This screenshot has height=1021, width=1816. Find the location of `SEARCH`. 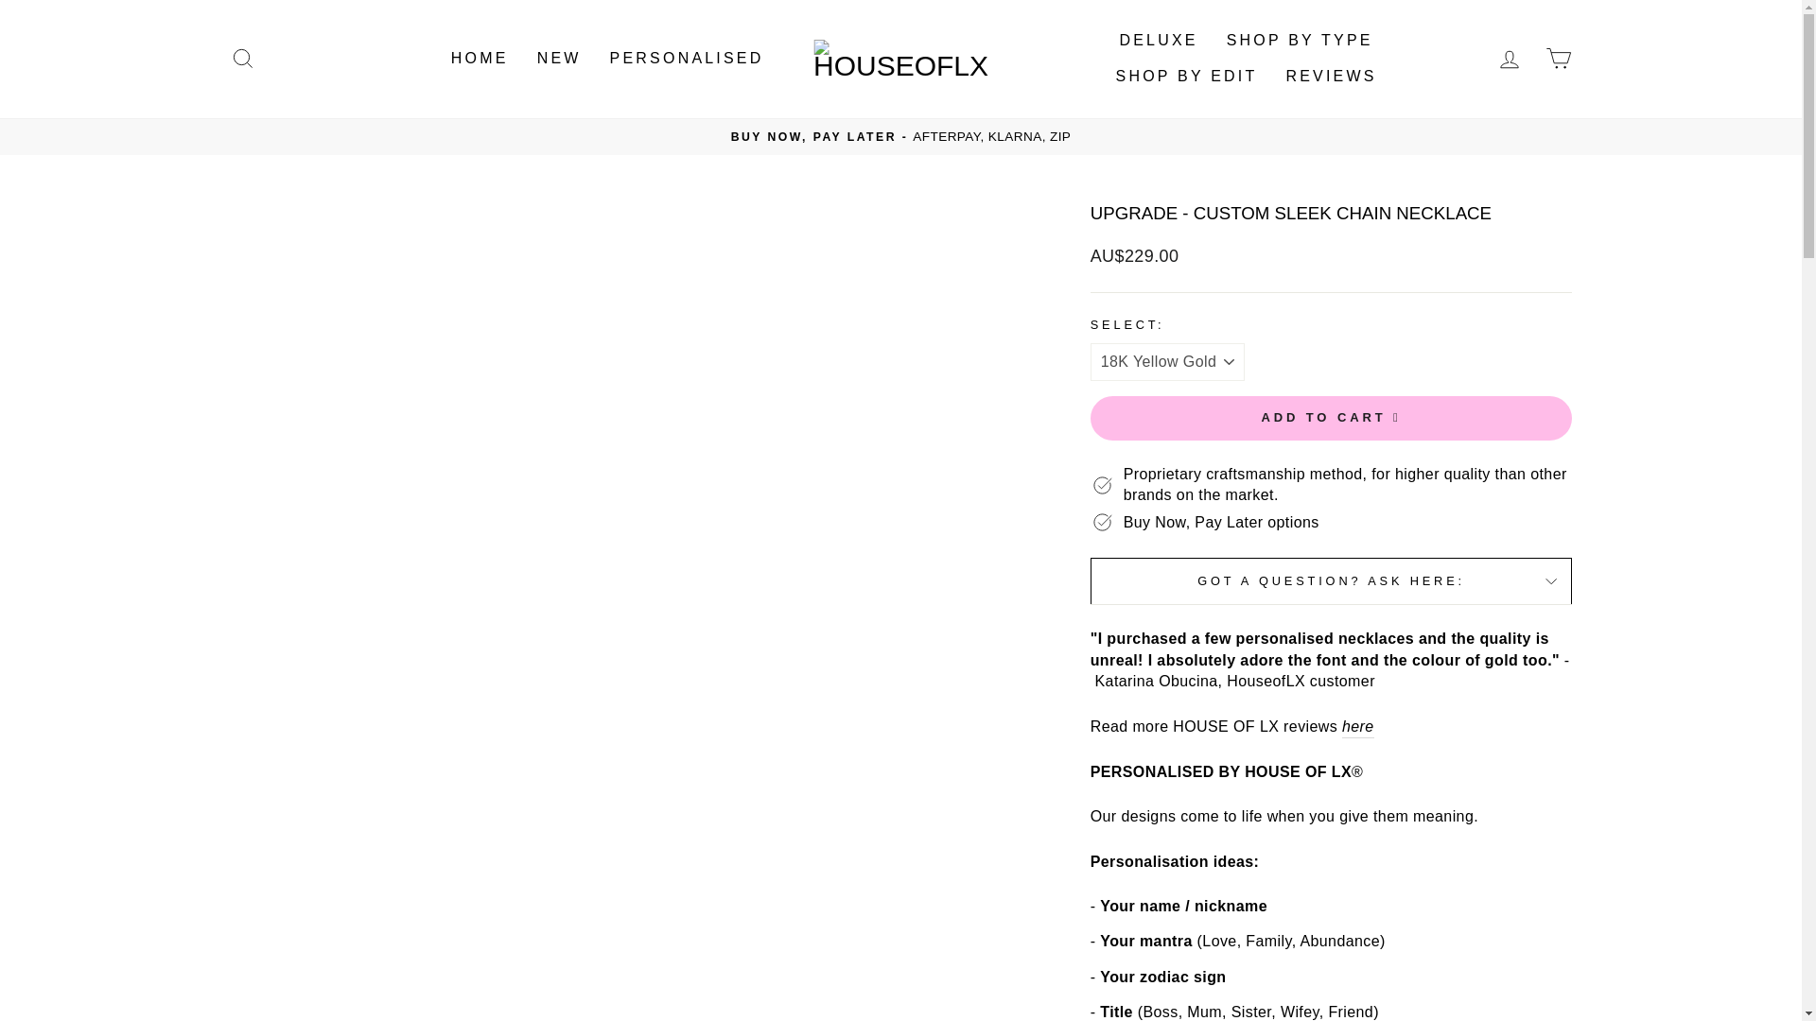

SEARCH is located at coordinates (242, 59).